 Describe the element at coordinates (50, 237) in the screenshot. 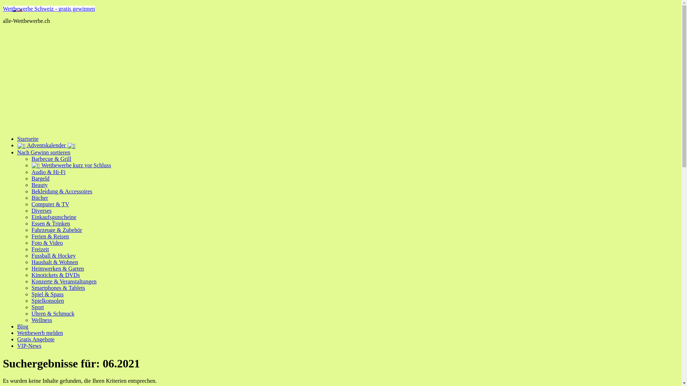

I see `Ferien & Reisen` at that location.